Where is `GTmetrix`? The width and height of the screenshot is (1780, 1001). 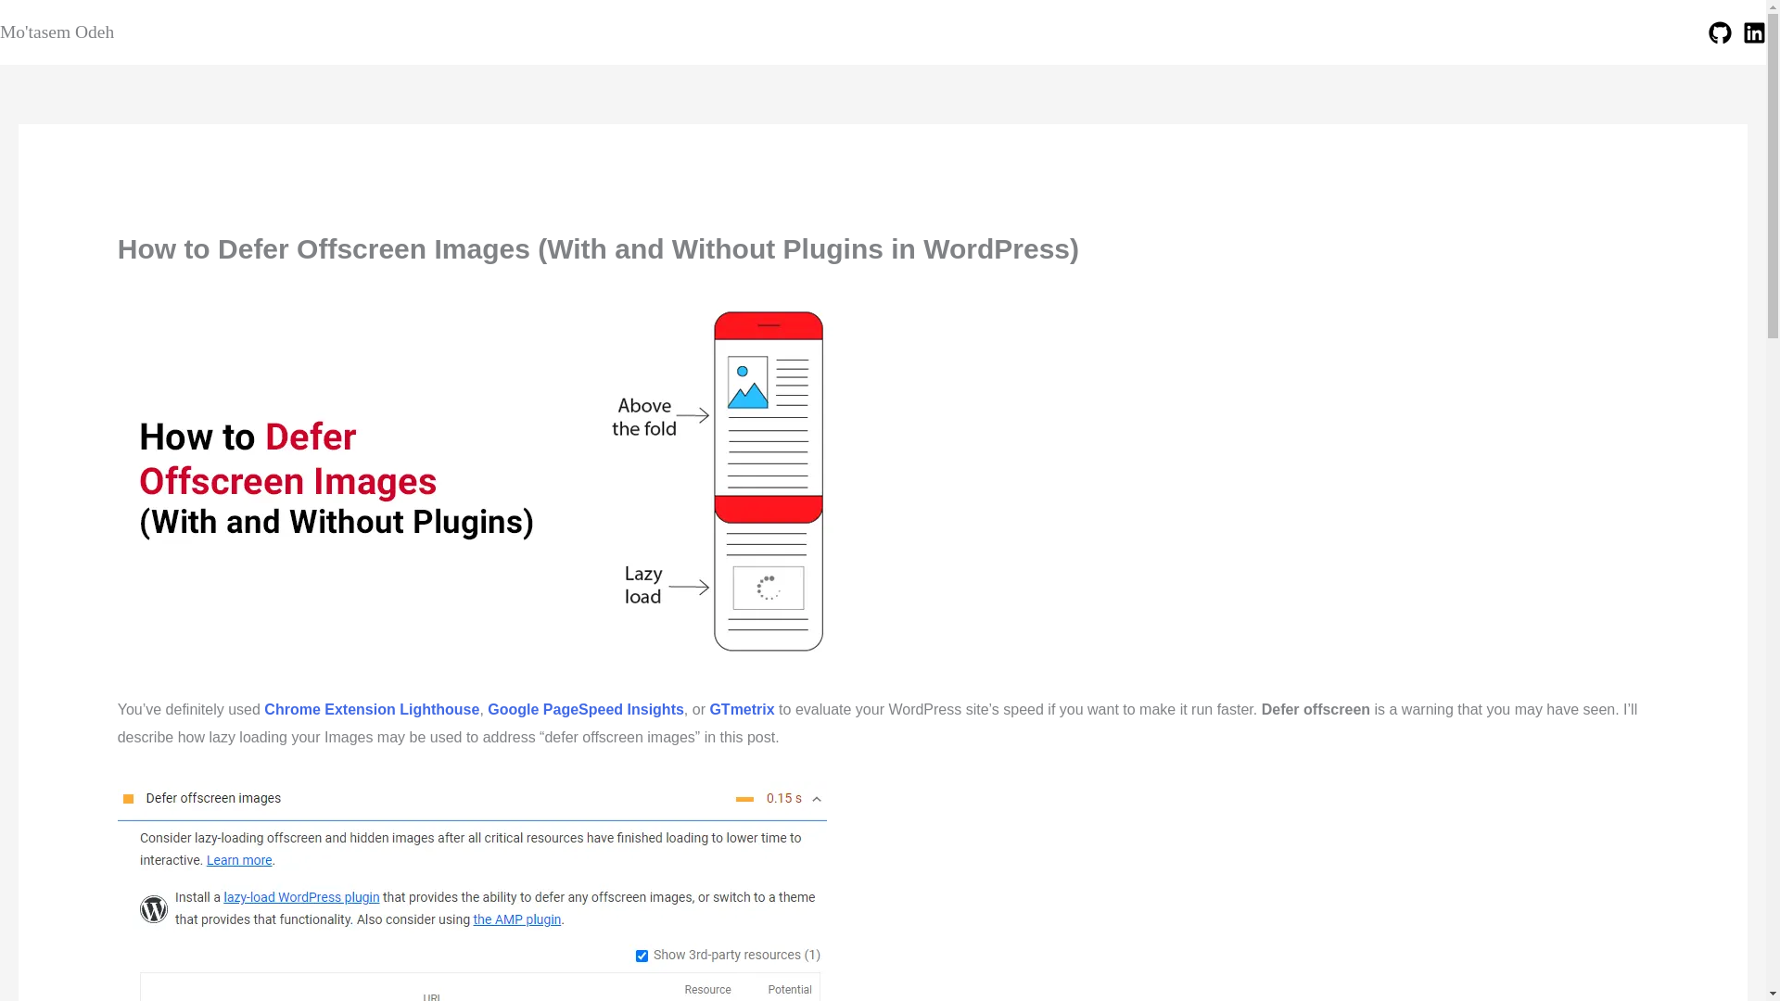 GTmetrix is located at coordinates (742, 710).